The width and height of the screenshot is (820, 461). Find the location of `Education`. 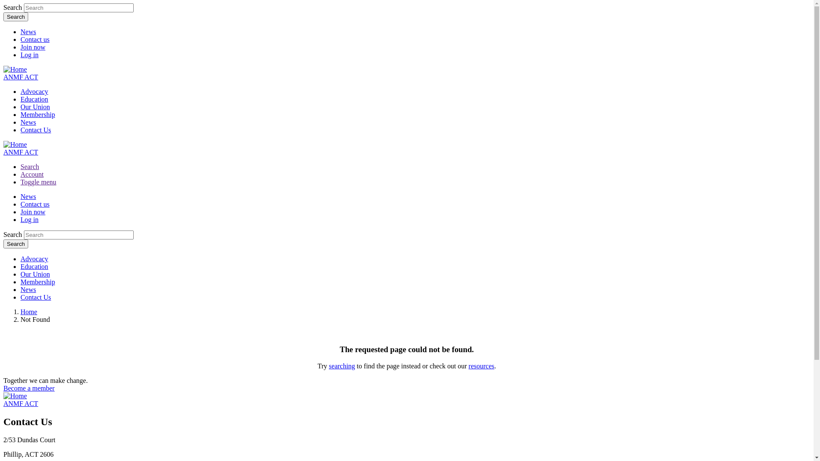

Education is located at coordinates (34, 99).